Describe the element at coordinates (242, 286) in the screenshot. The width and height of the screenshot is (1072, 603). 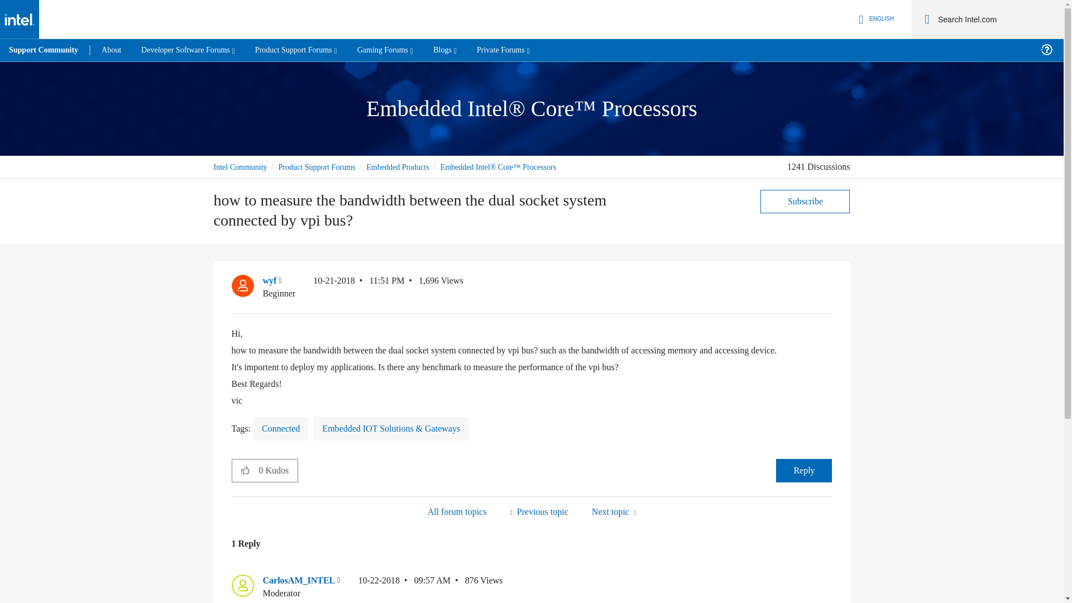
I see `wyf` at that location.